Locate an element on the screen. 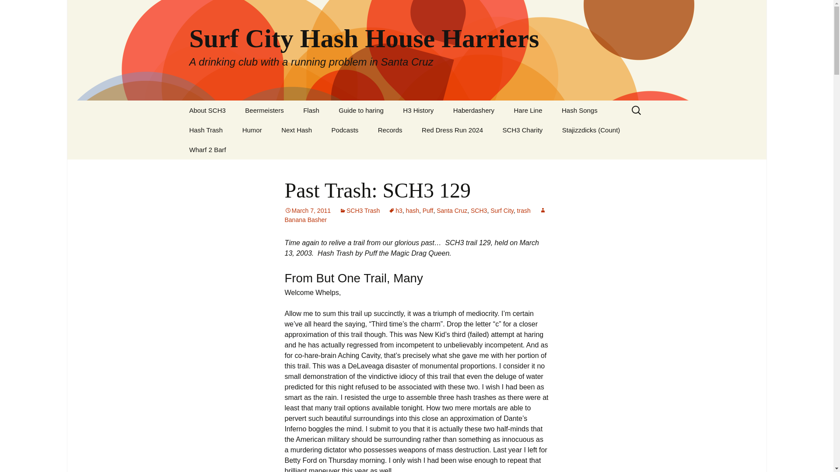  hash is located at coordinates (412, 211).